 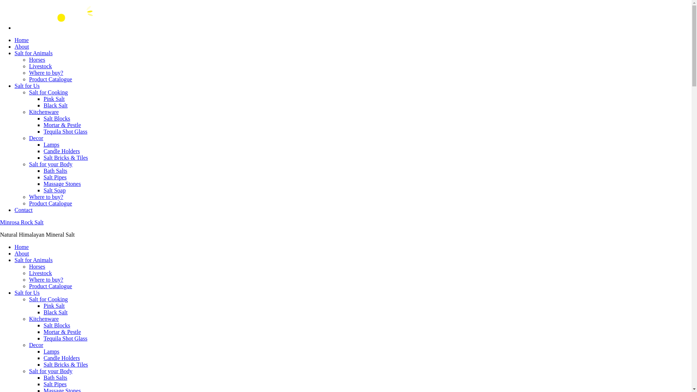 I want to click on Product Catalogue, so click(x=51, y=79).